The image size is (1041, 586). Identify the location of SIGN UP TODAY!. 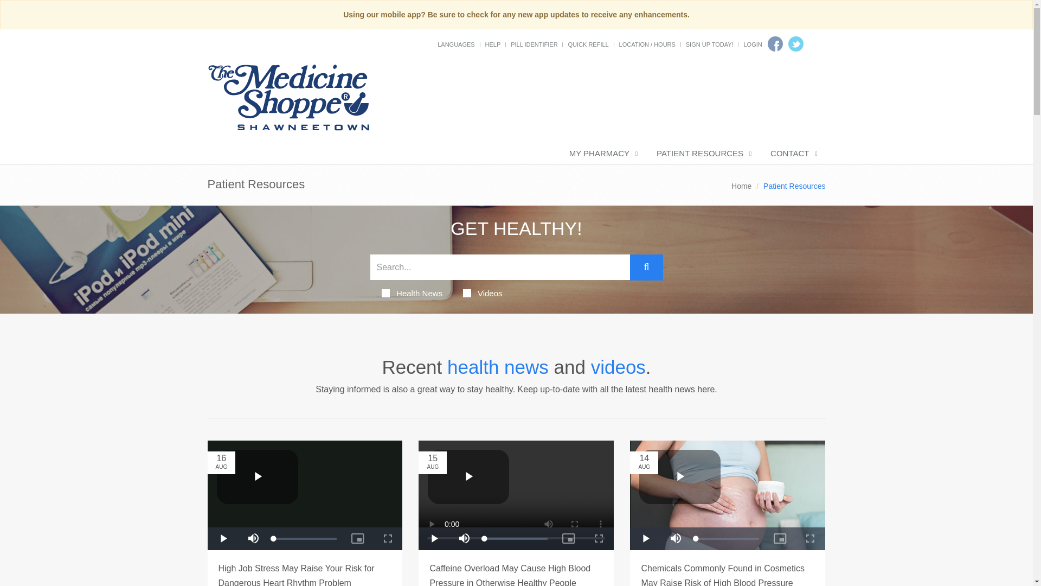
(710, 44).